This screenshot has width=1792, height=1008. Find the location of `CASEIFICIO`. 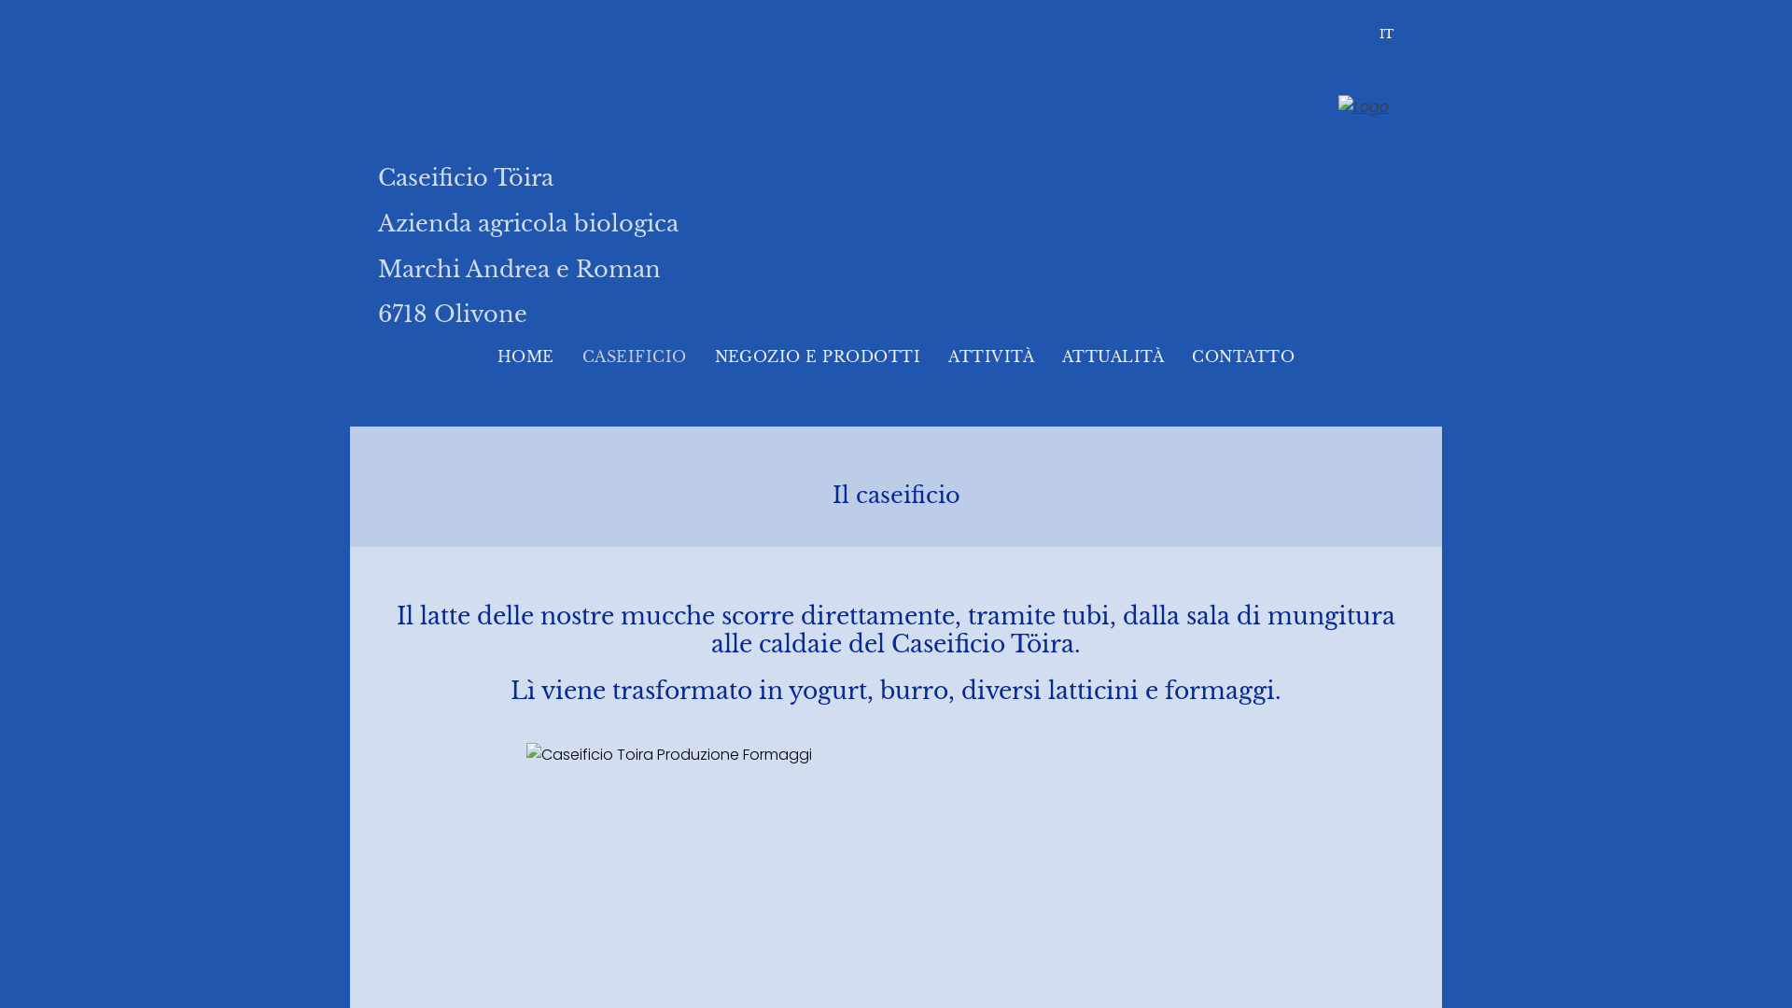

CASEIFICIO is located at coordinates (635, 357).